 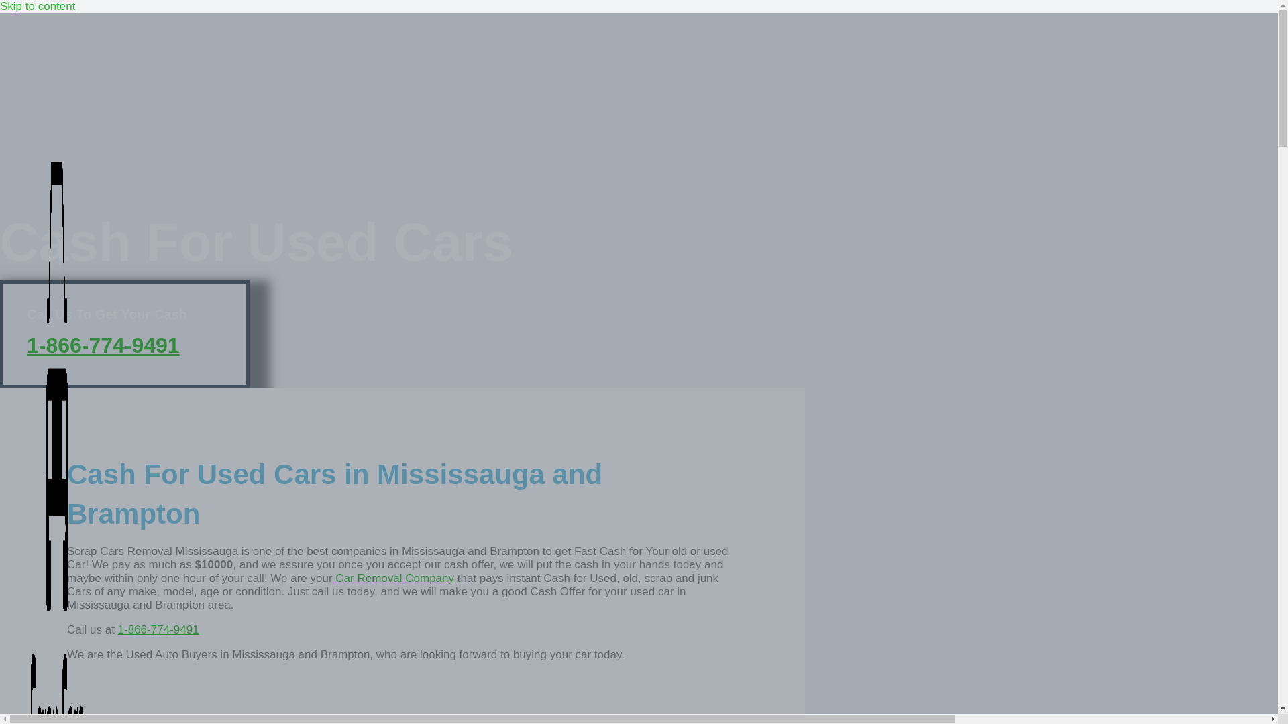 What do you see at coordinates (103, 345) in the screenshot?
I see `1-866-774-9491` at bounding box center [103, 345].